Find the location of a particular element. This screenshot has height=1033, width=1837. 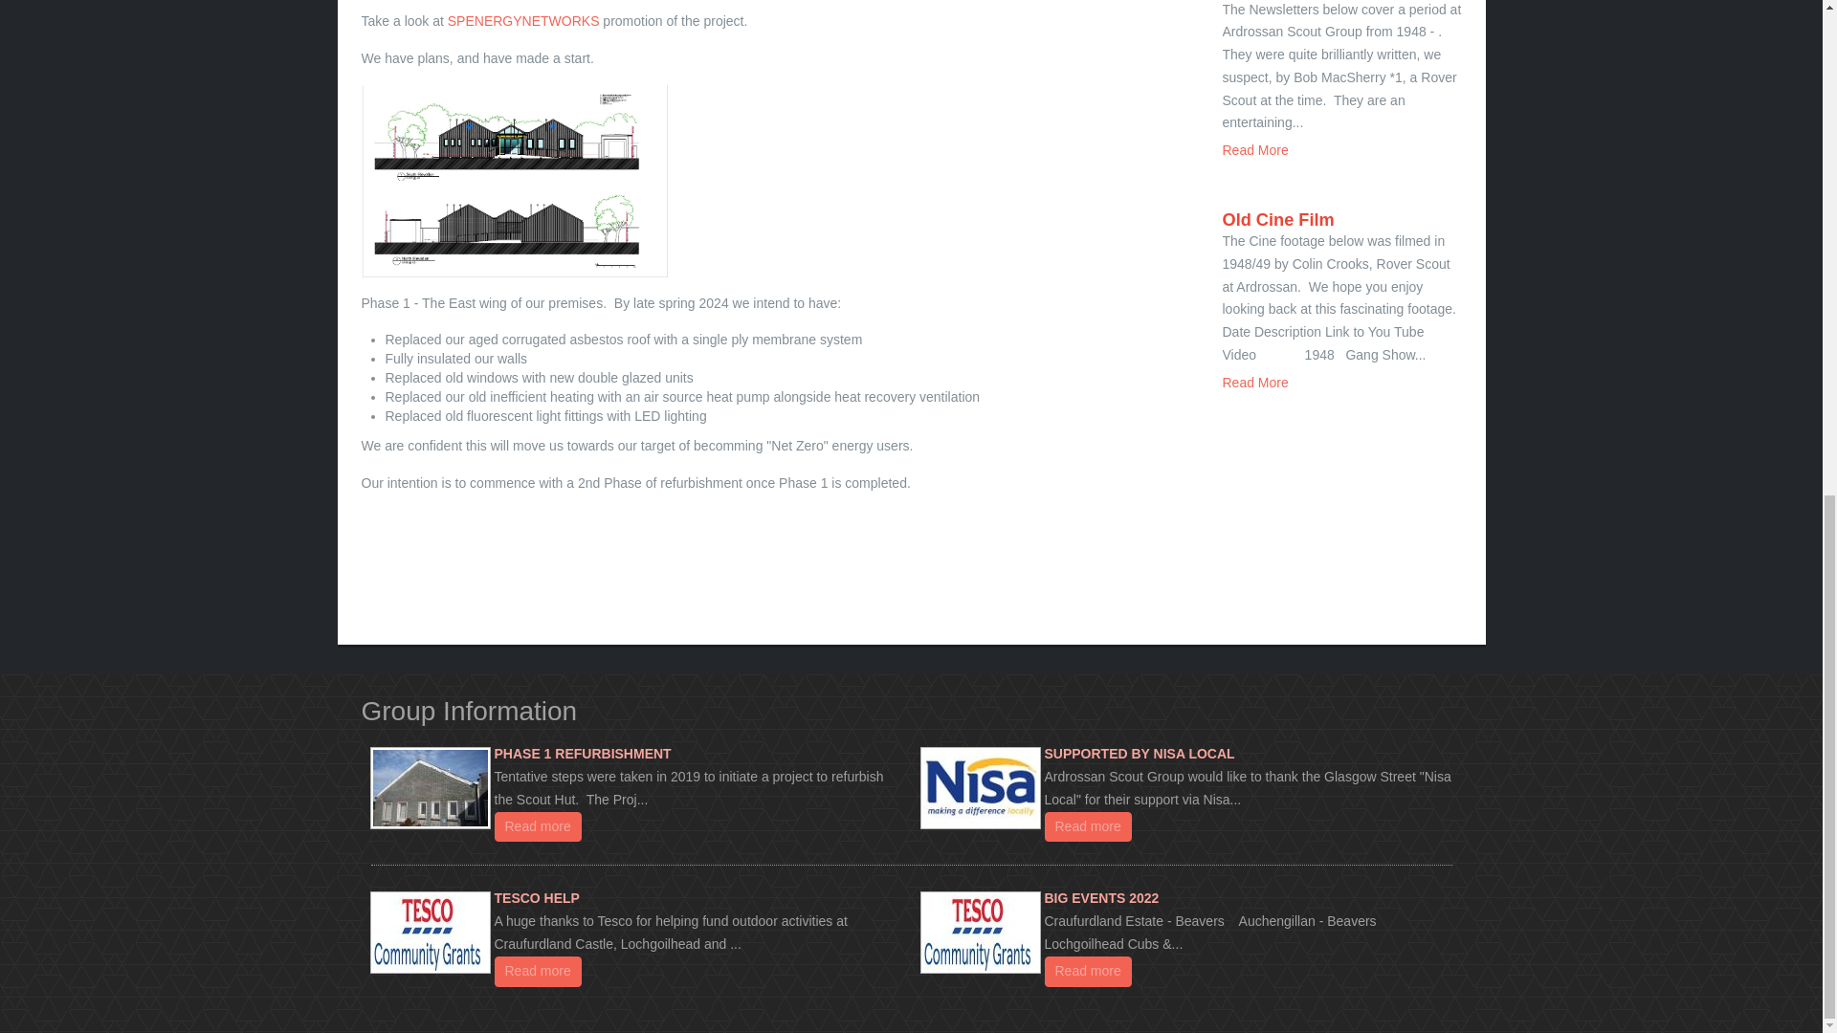

Tesco help is located at coordinates (538, 970).